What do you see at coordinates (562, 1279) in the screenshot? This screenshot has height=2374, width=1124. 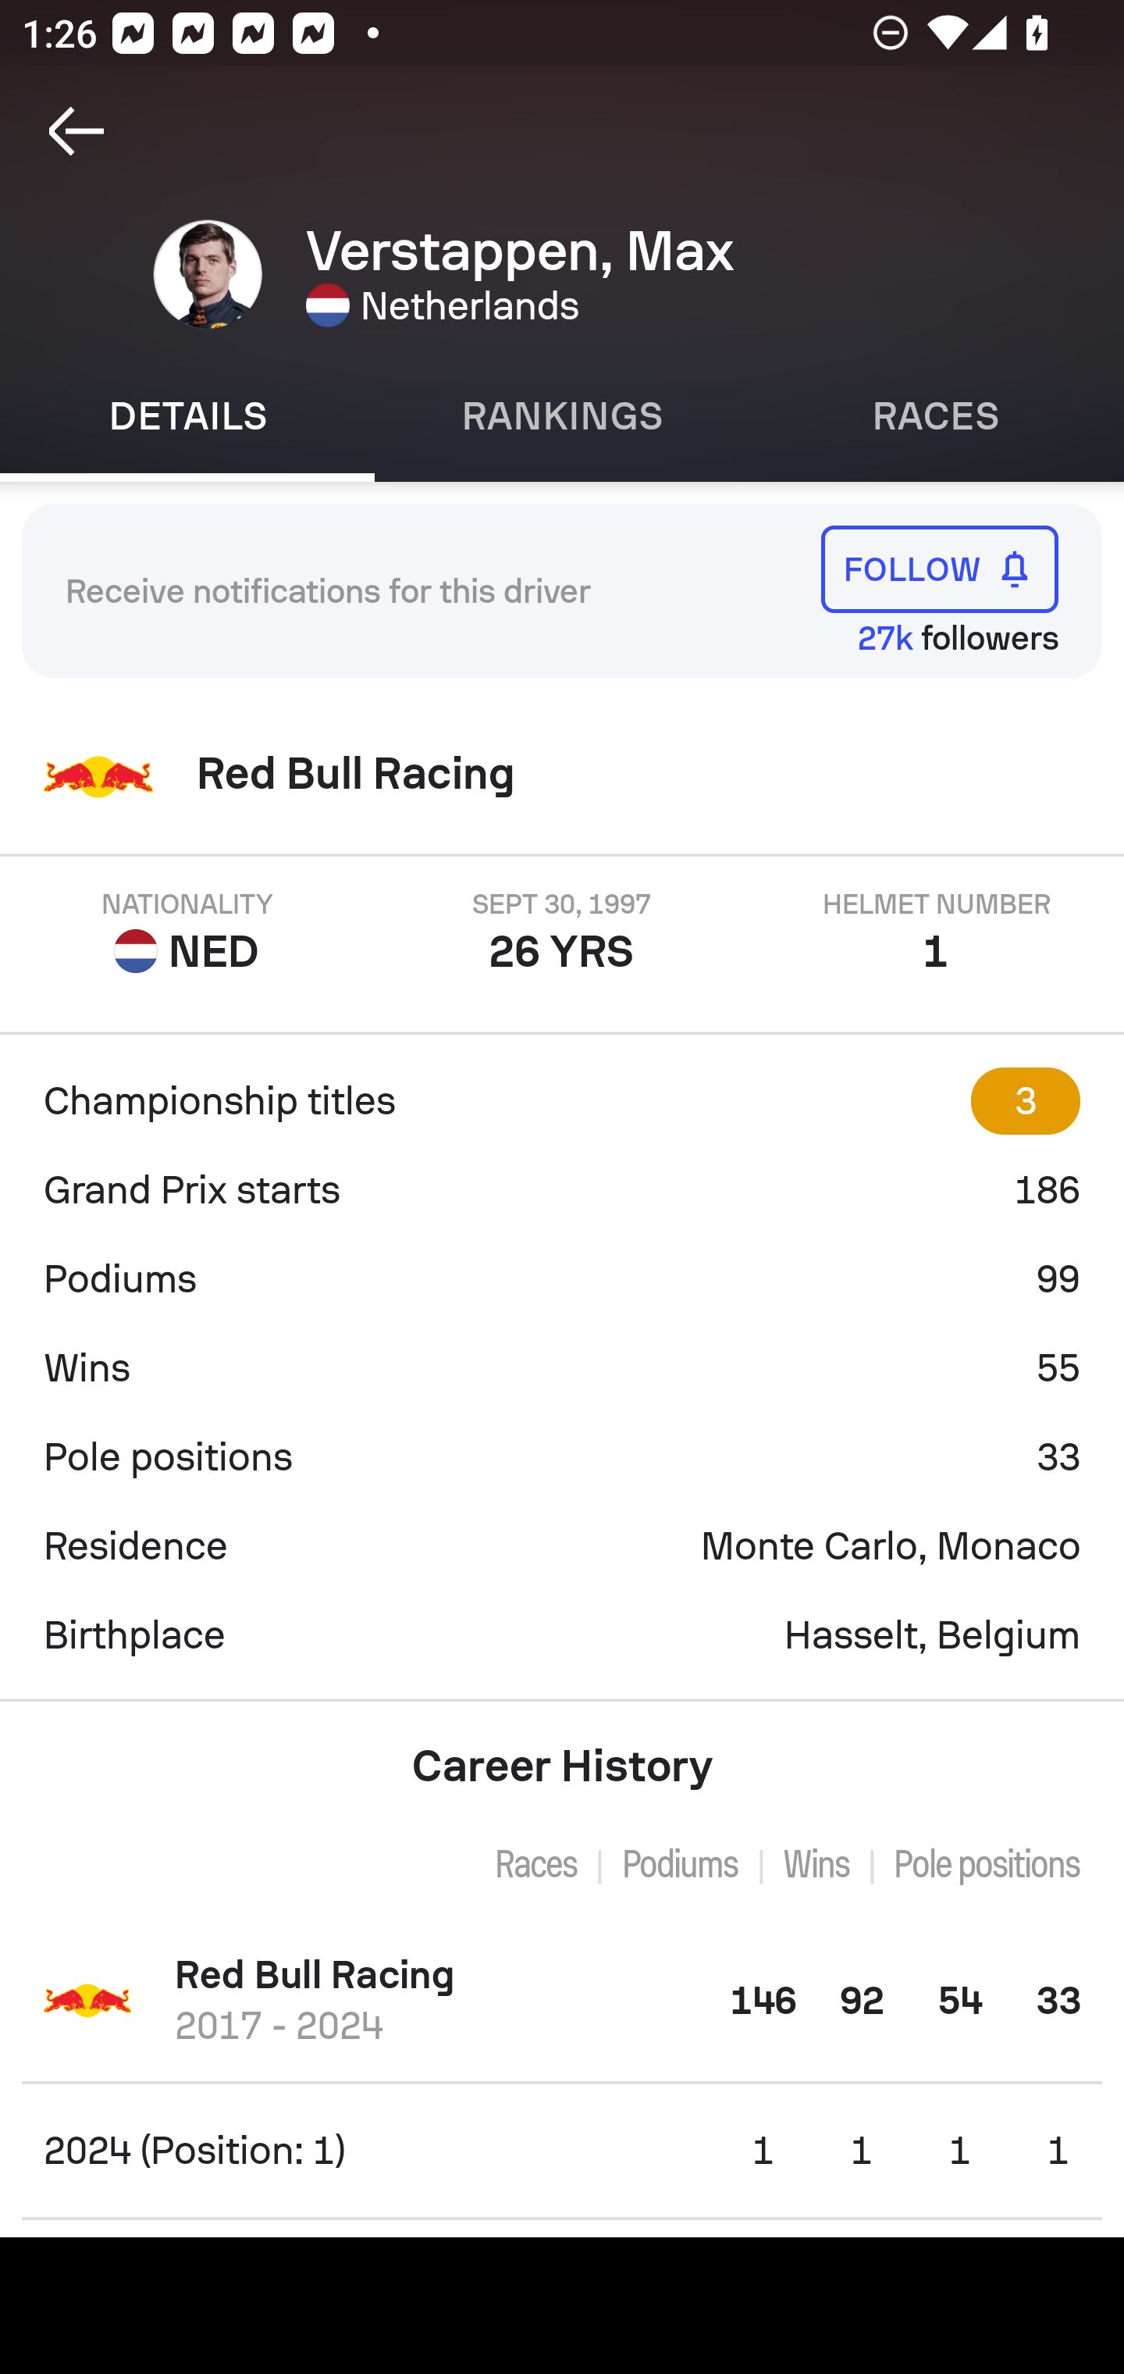 I see `Podiums 99` at bounding box center [562, 1279].